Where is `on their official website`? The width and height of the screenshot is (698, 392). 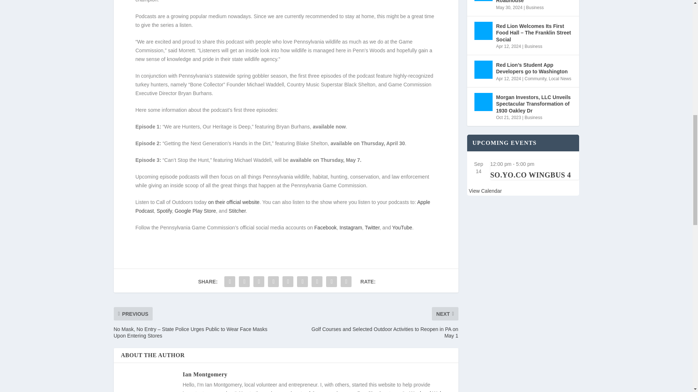 on their official website is located at coordinates (233, 202).